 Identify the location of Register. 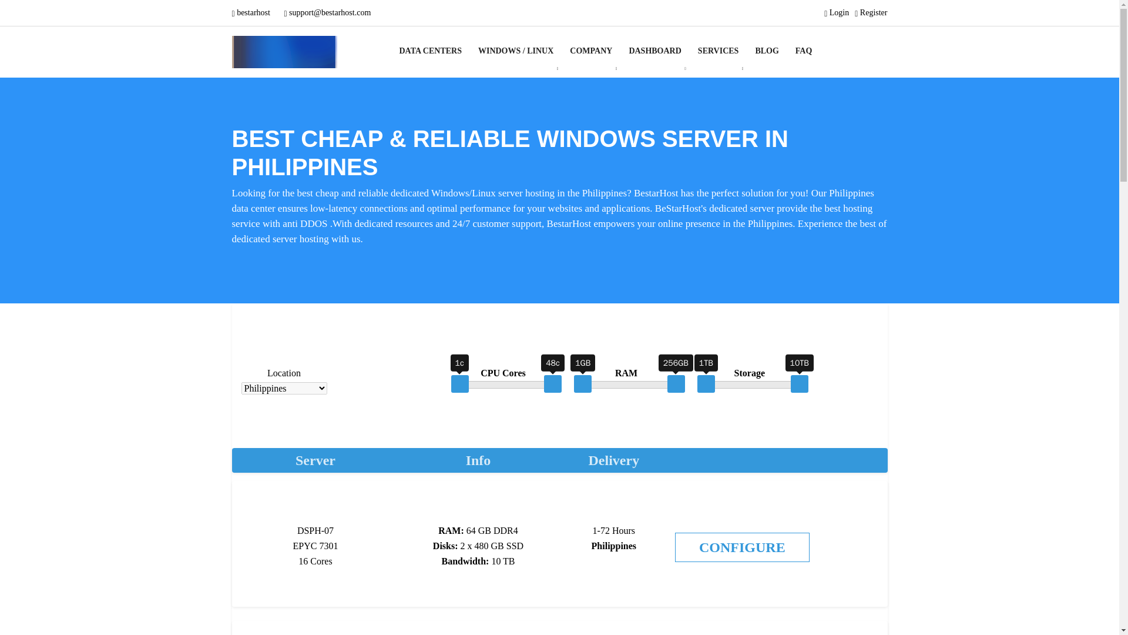
(871, 13).